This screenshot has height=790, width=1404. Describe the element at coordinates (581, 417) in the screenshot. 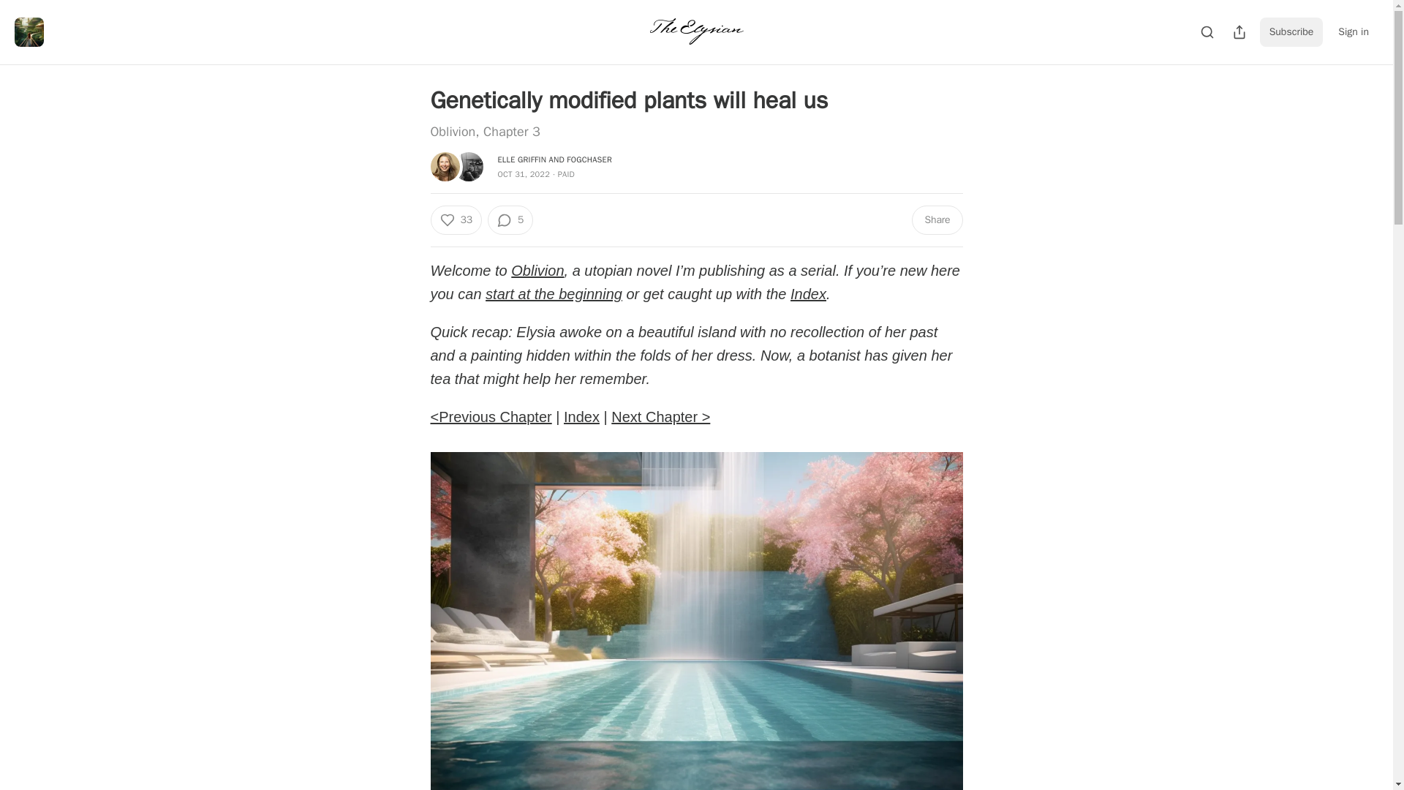

I see `Index` at that location.